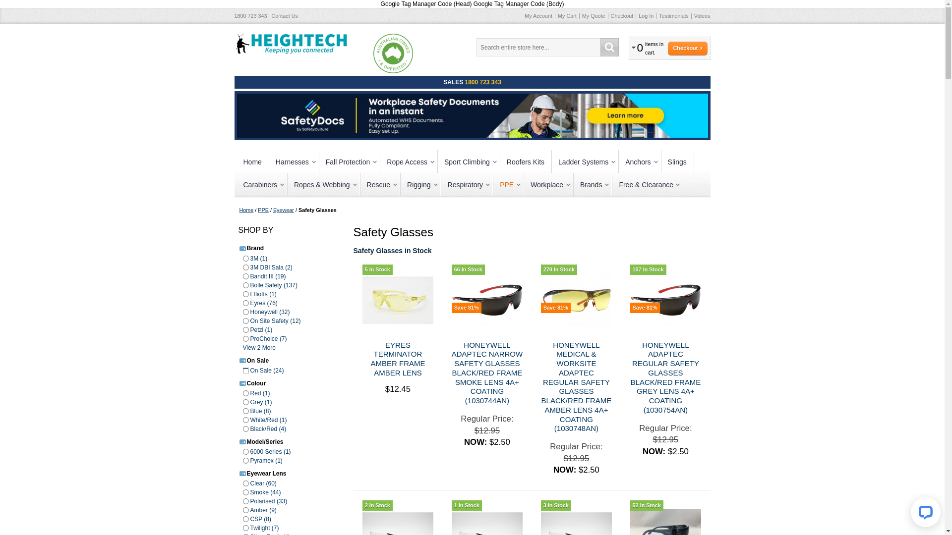  I want to click on Rigging, so click(420, 184).